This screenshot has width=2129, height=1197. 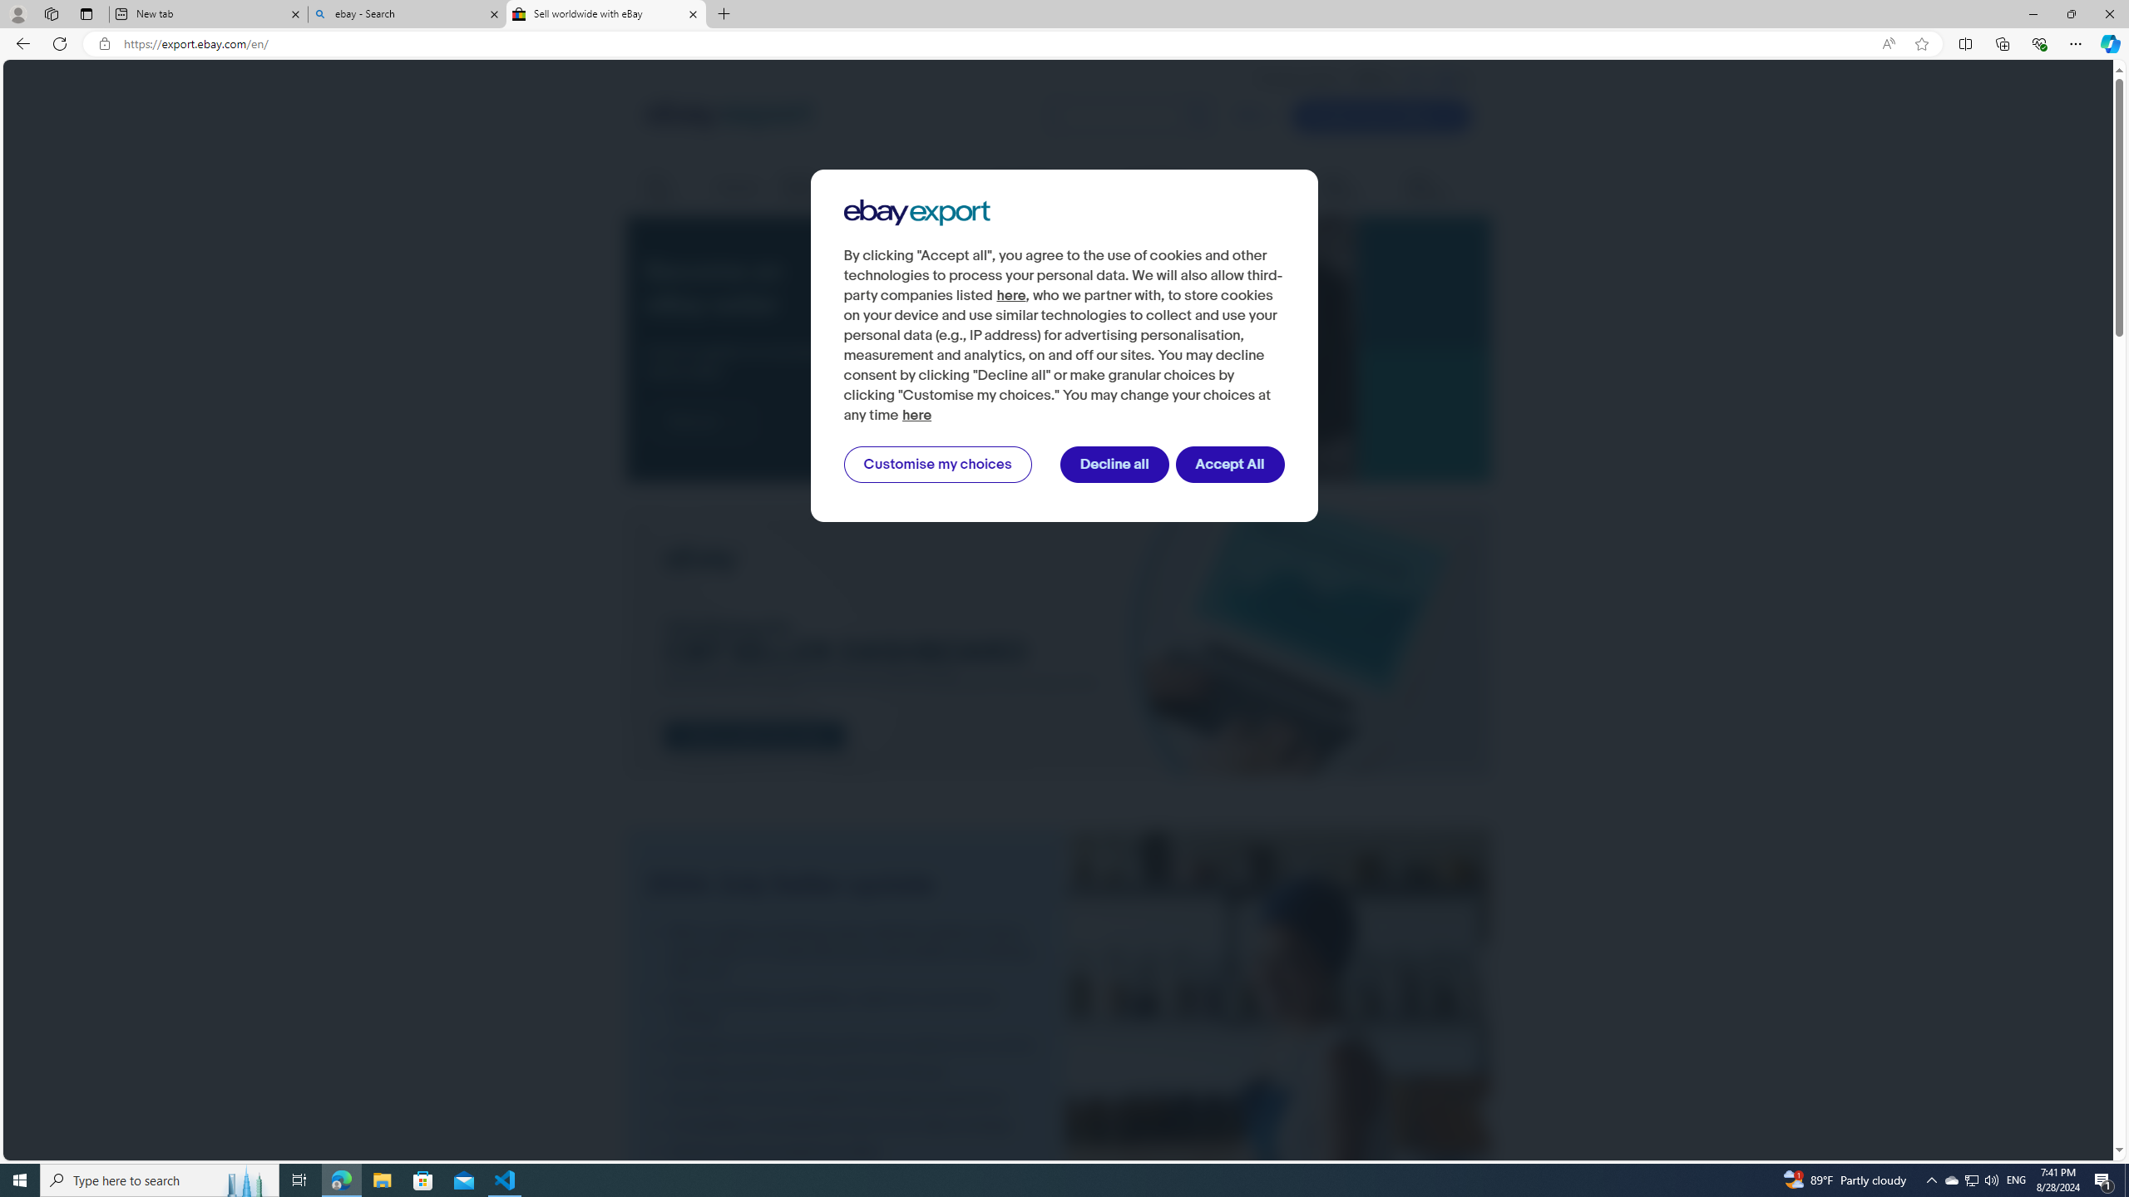 I want to click on Empower your advertising with more metrics and control, so click(x=846, y=1046).